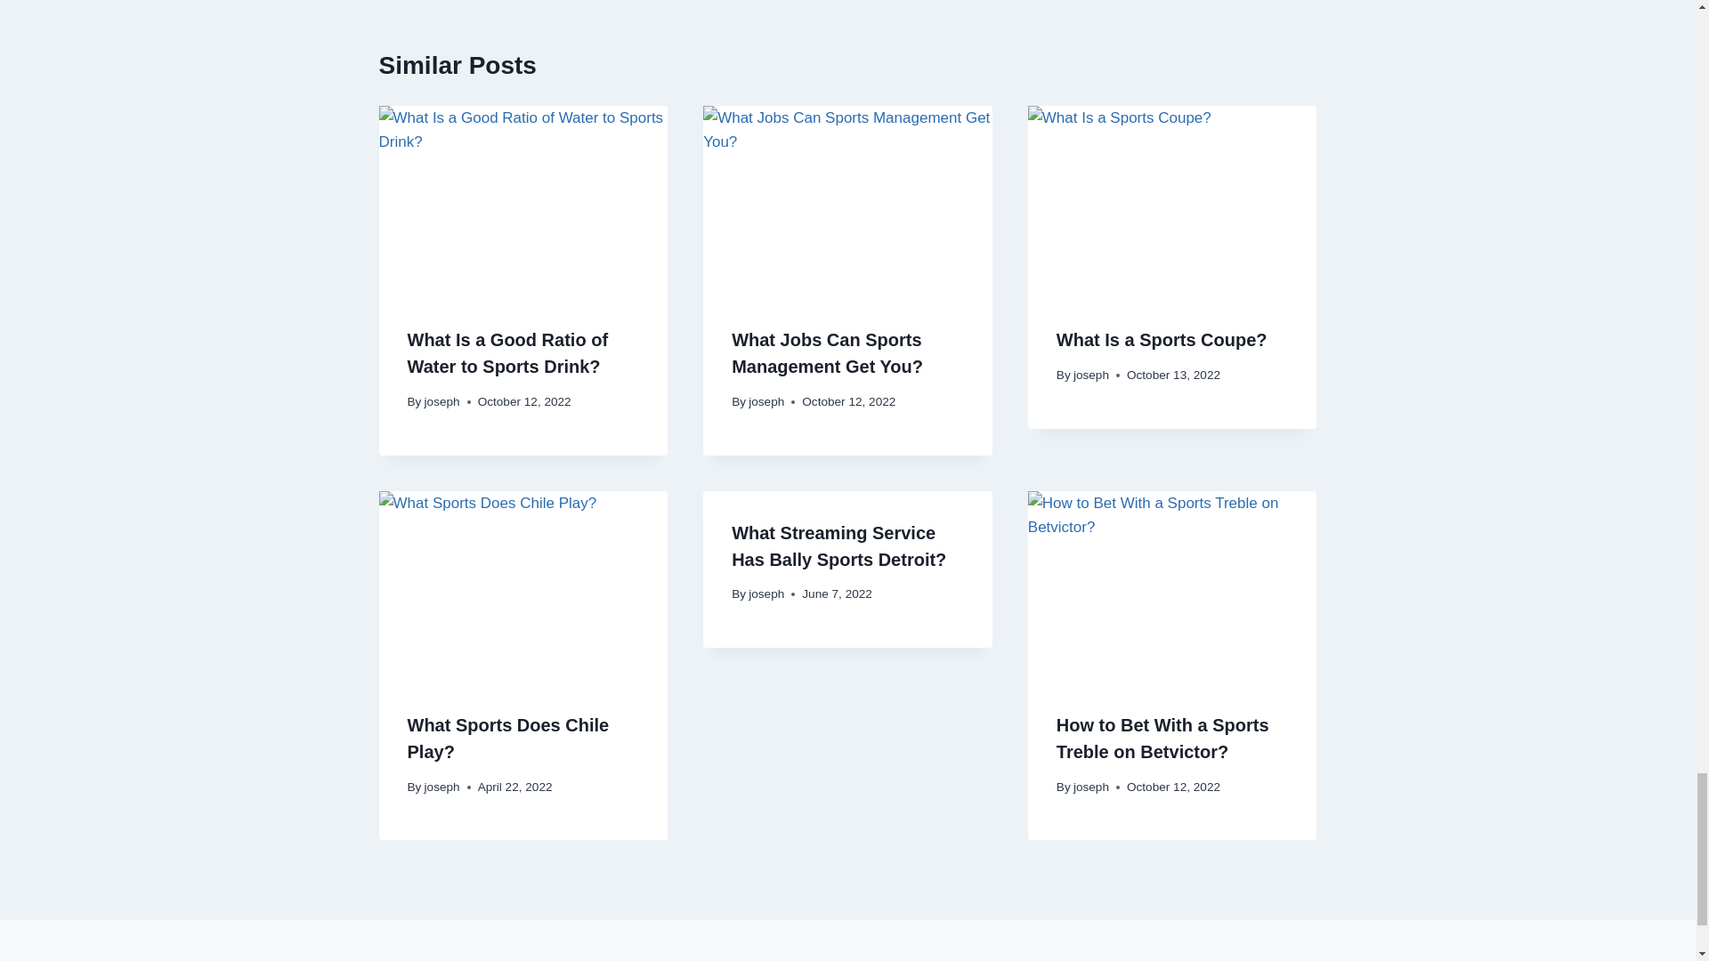 The height and width of the screenshot is (961, 1709). What do you see at coordinates (1162, 340) in the screenshot?
I see `What Is a Sports Coupe?` at bounding box center [1162, 340].